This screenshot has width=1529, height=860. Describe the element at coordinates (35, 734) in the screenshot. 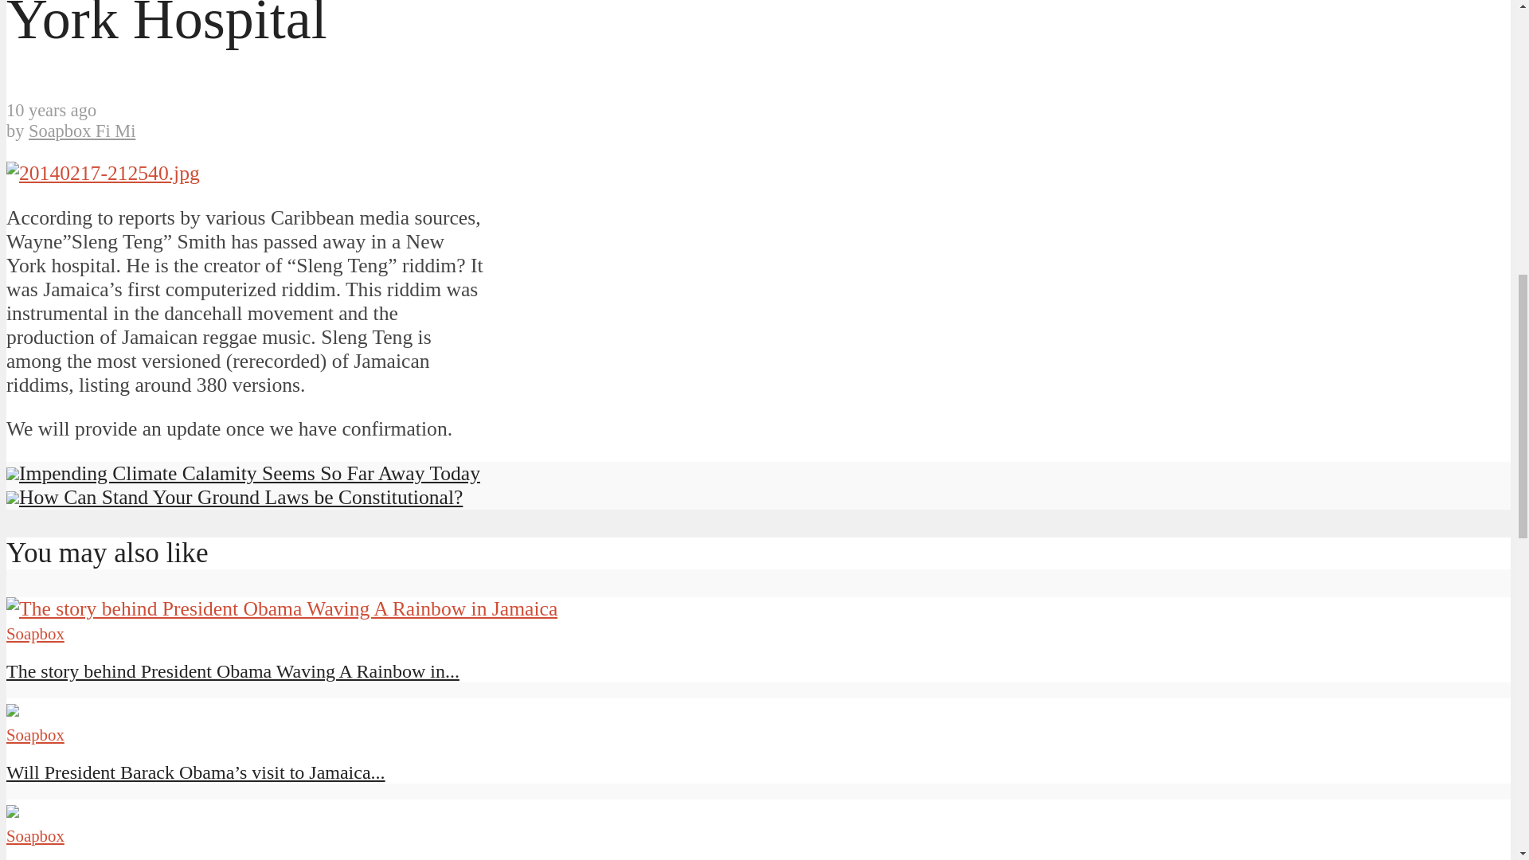

I see `Soapbox` at that location.